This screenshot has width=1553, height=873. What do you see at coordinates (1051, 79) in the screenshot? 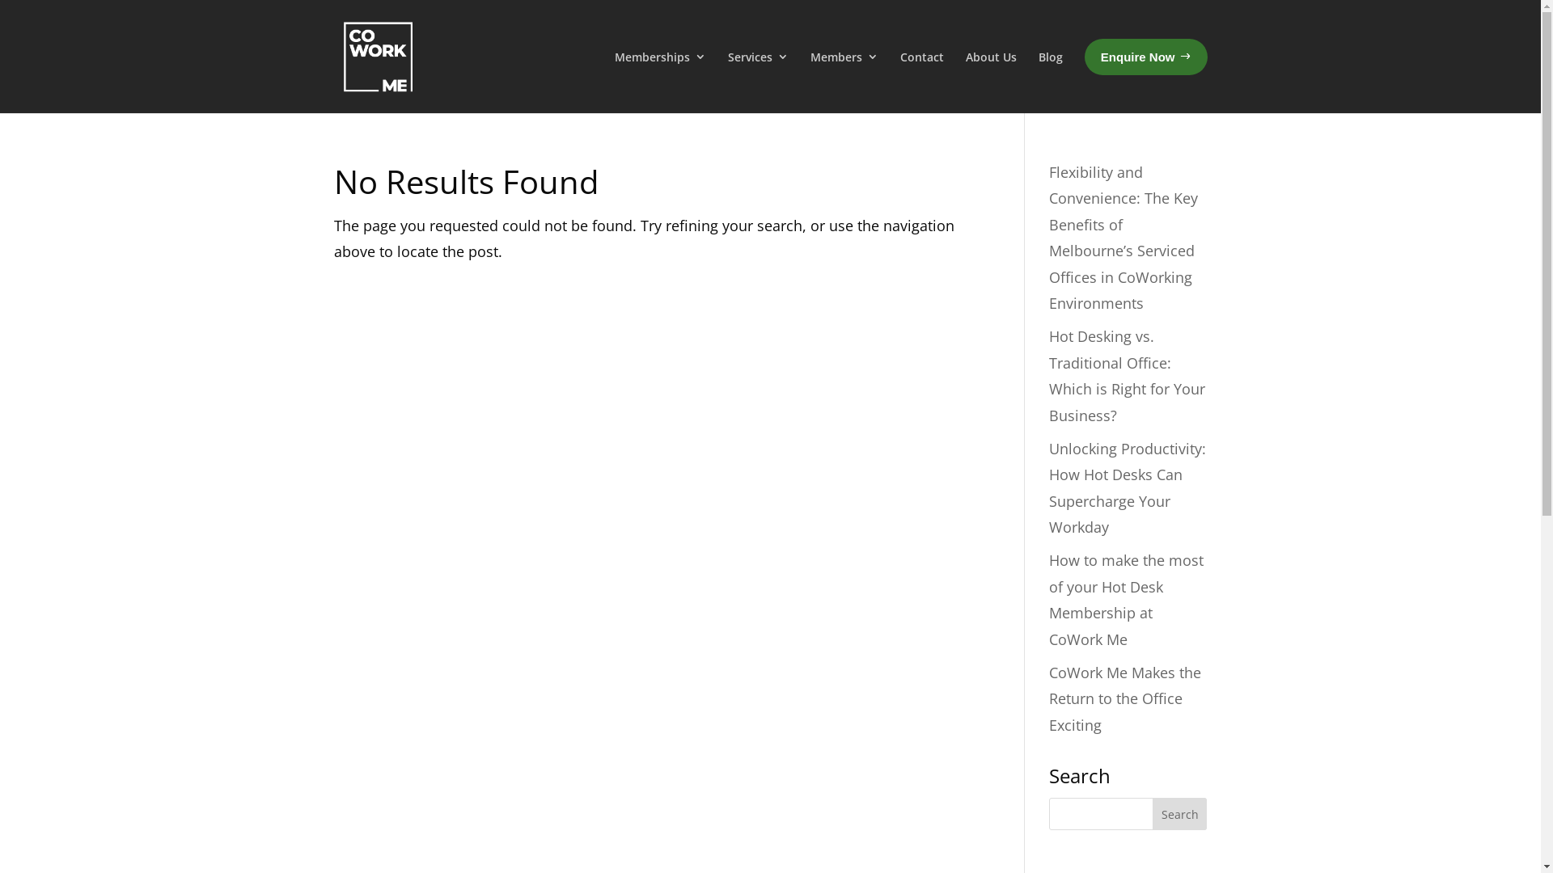
I see `Blog` at bounding box center [1051, 79].